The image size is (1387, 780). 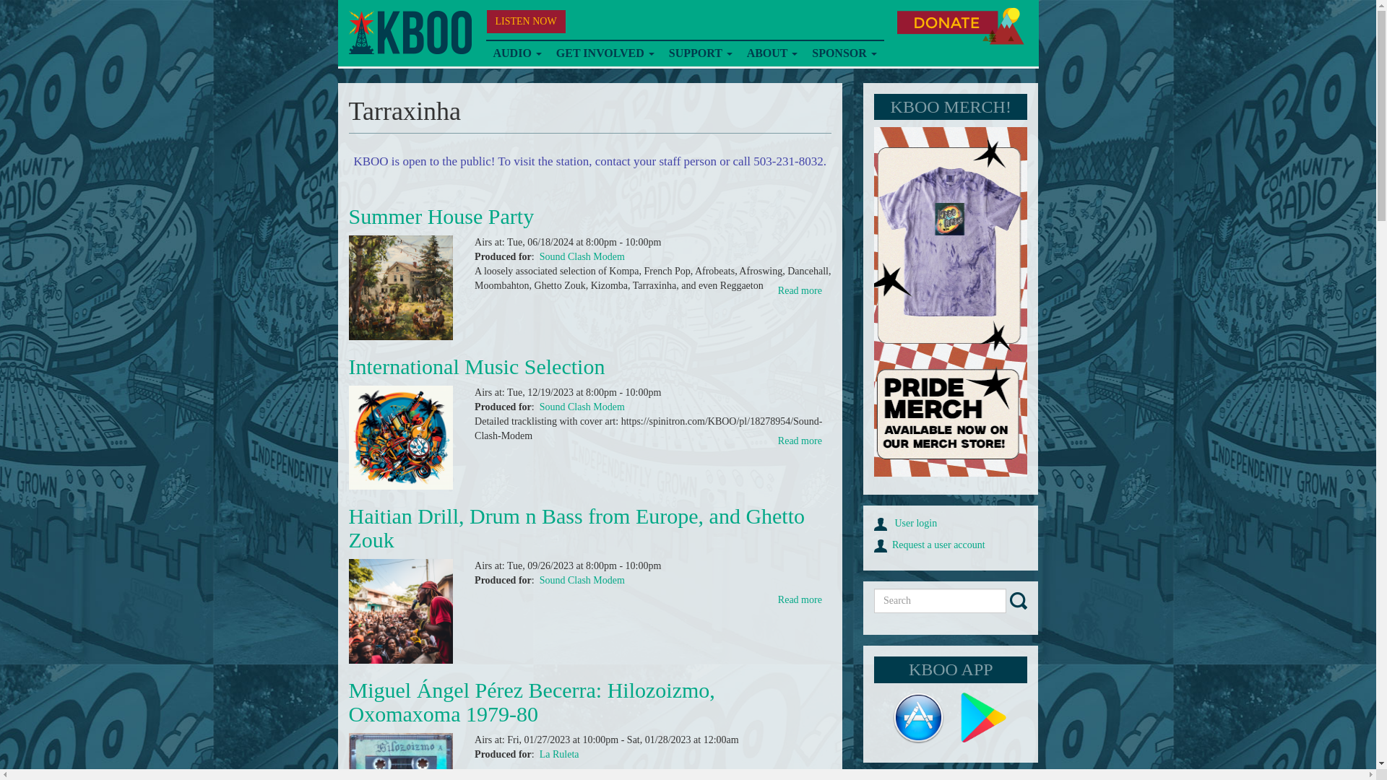 What do you see at coordinates (700, 53) in the screenshot?
I see `SUPPORT` at bounding box center [700, 53].